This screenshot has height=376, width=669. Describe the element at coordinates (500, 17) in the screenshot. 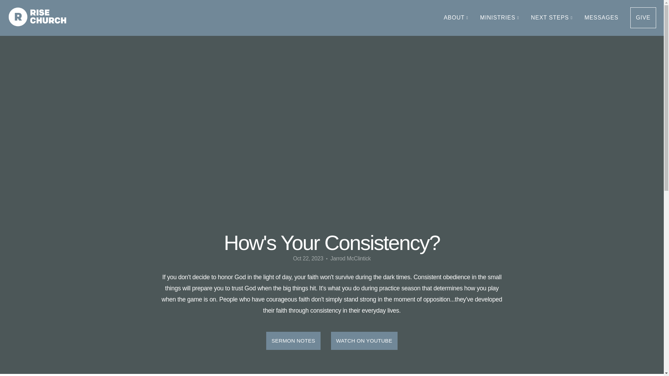

I see `MINISTRIES ` at that location.